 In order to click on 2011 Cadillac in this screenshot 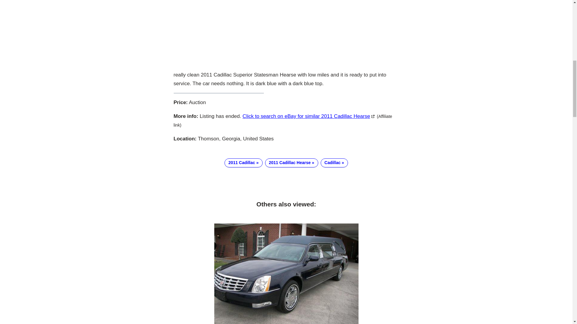, I will do `click(243, 163)`.